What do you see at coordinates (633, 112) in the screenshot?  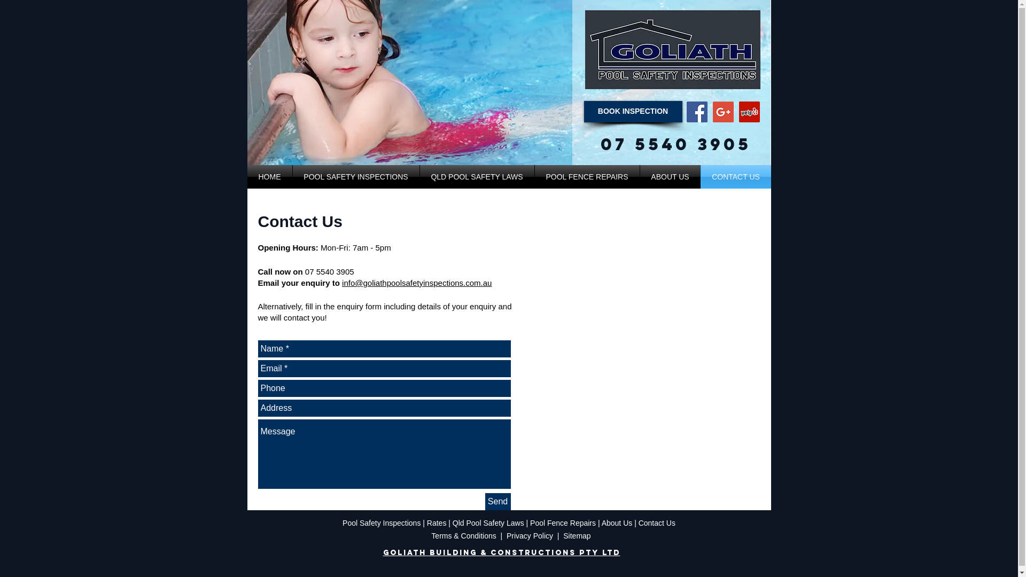 I see `BOOK INSPECTION` at bounding box center [633, 112].